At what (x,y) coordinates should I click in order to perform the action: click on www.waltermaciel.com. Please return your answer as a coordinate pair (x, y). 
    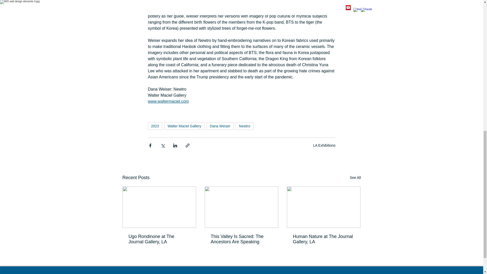
    Looking at the image, I should click on (168, 101).